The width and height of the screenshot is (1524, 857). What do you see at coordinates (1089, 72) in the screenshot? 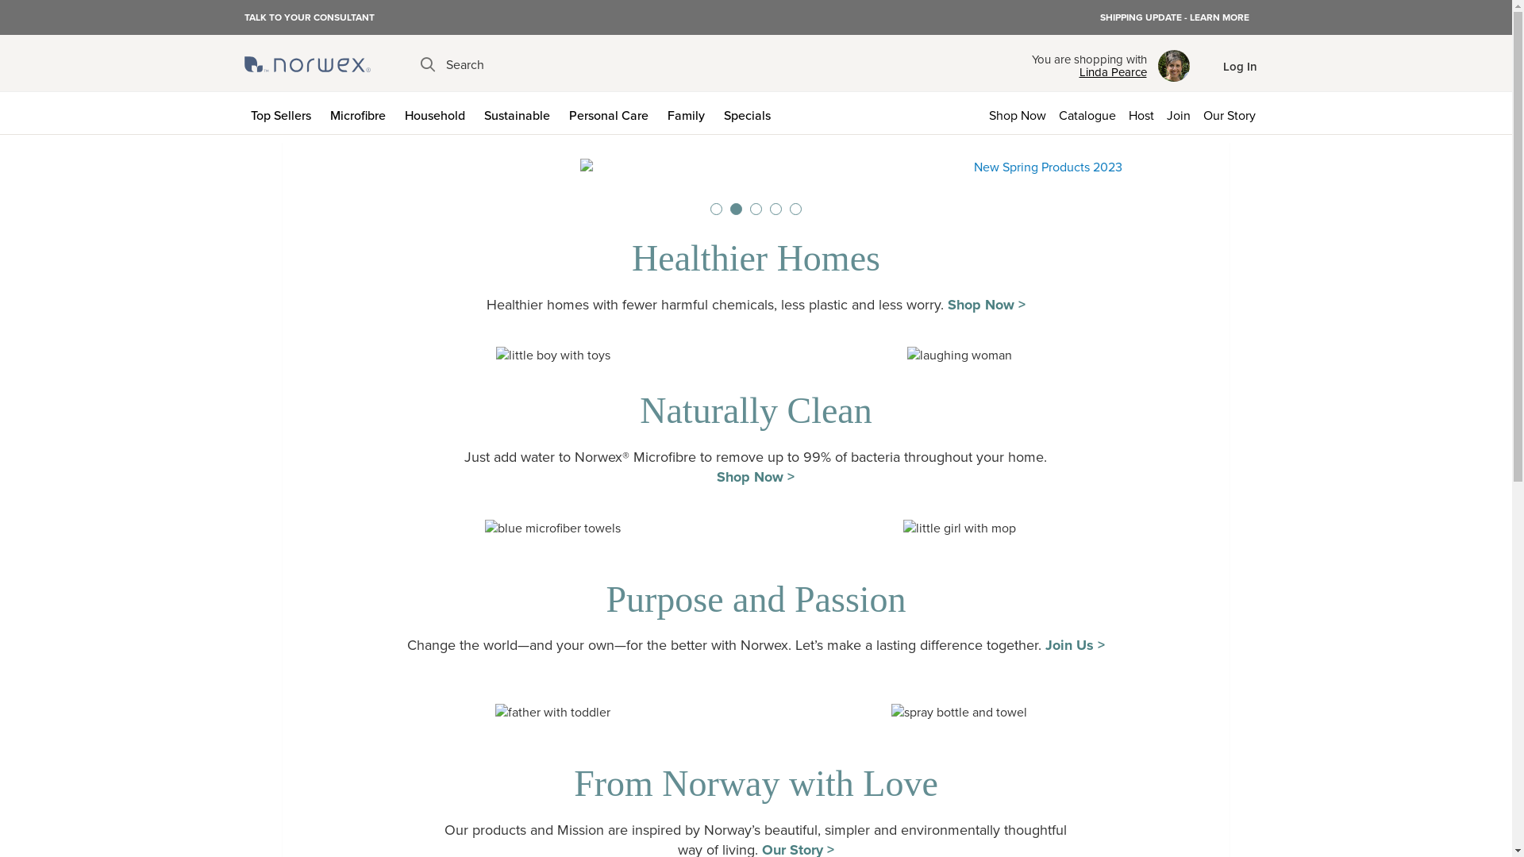
I see `Linda Pearce` at bounding box center [1089, 72].